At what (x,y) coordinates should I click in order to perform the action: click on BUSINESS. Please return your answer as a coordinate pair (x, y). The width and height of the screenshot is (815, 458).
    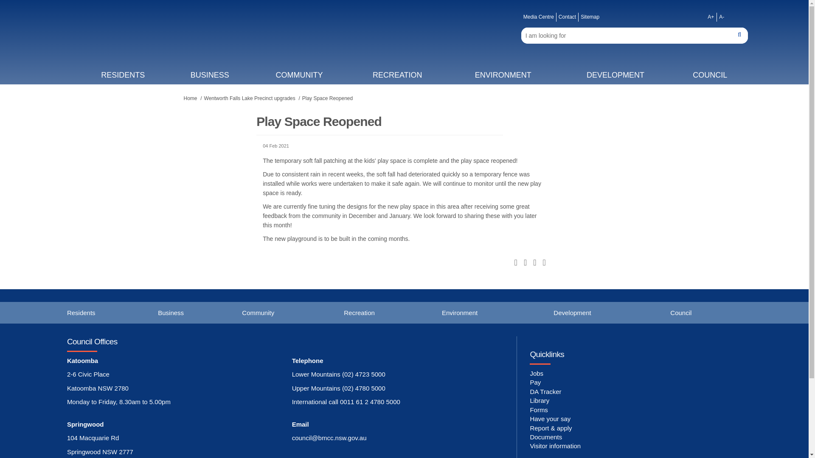
    Looking at the image, I should click on (210, 75).